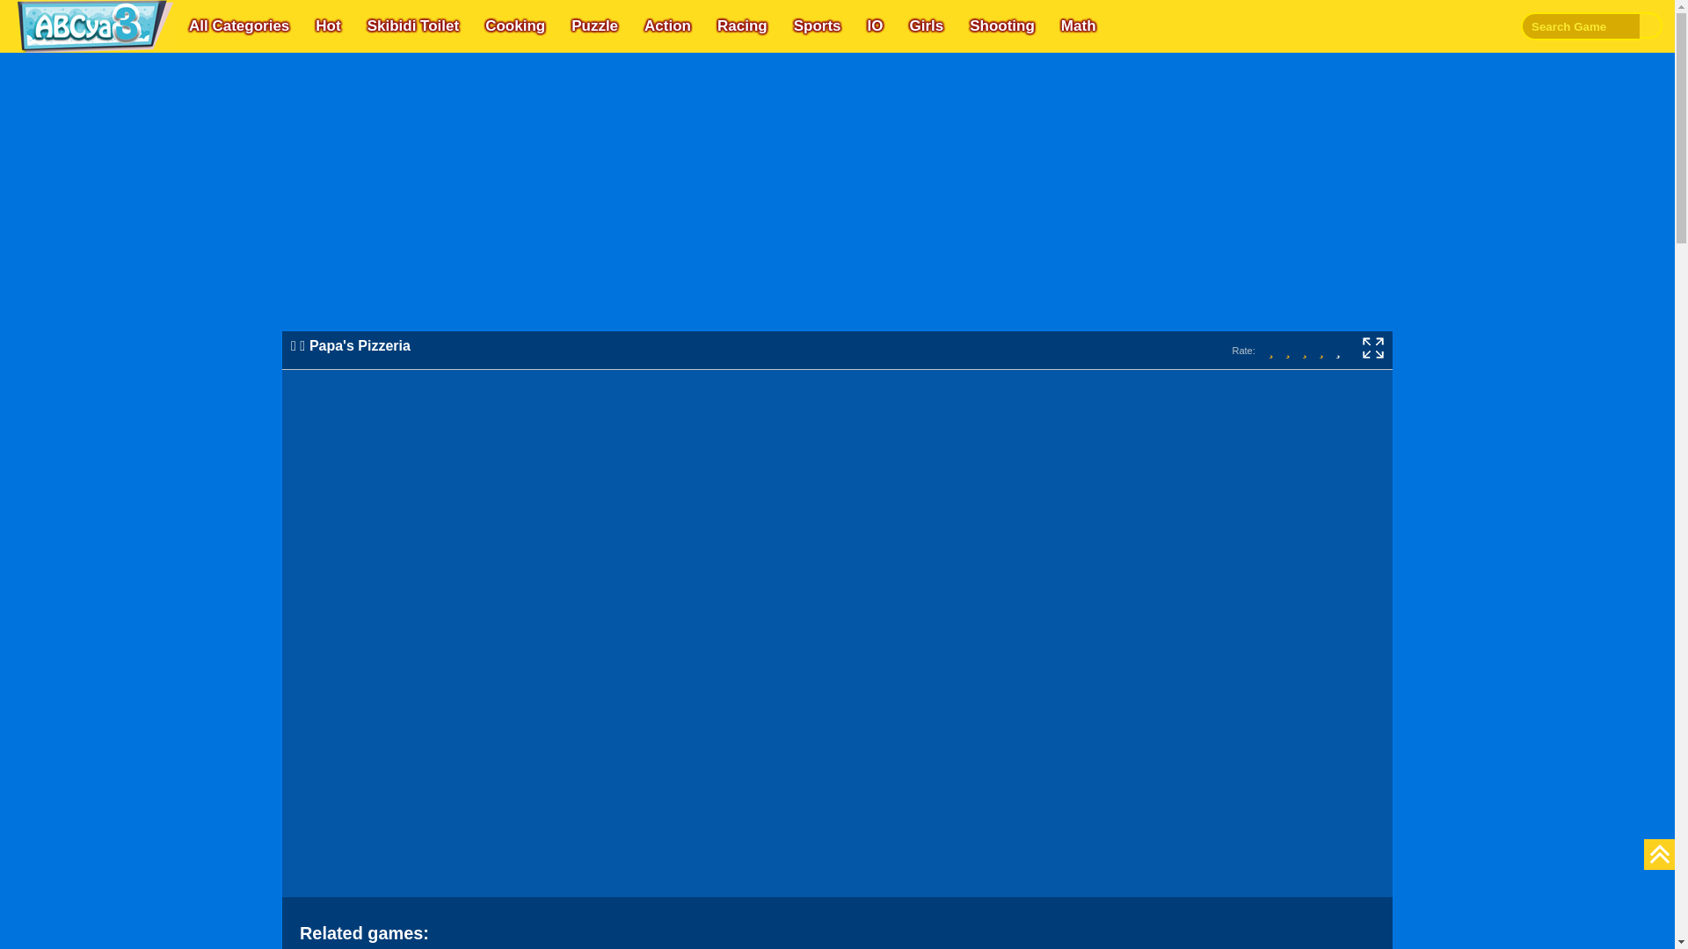  I want to click on Shooting, so click(1001, 26).